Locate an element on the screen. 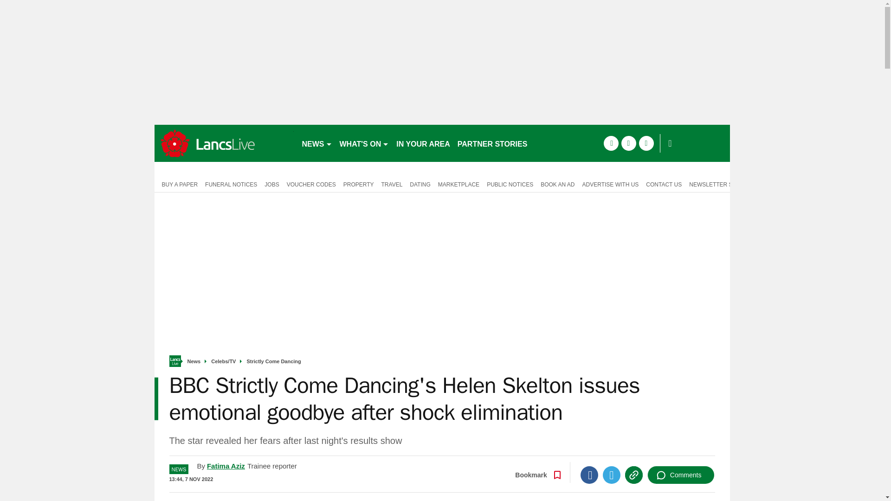  BUY A PAPER is located at coordinates (177, 184).